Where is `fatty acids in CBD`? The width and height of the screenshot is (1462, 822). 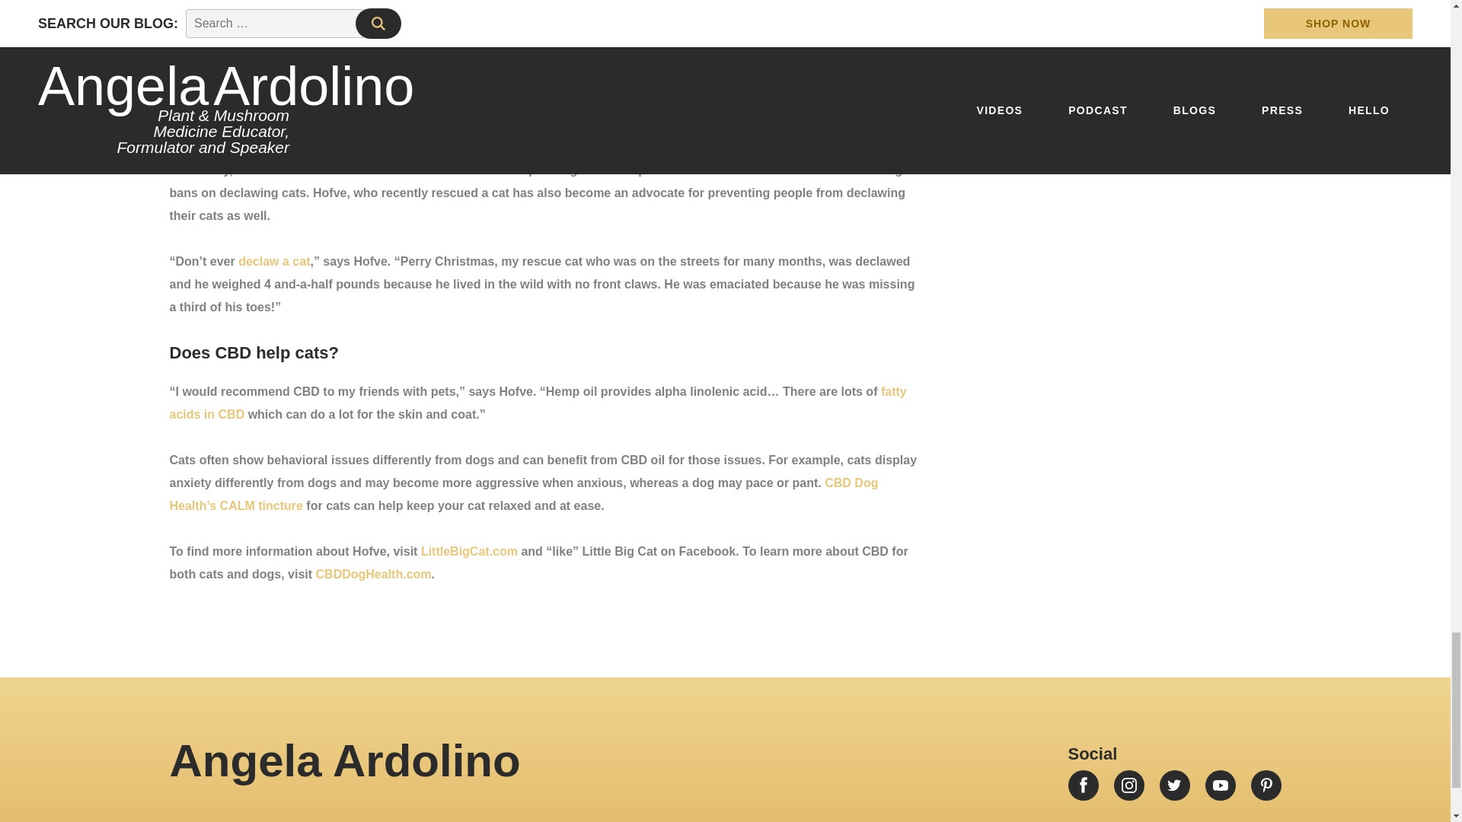 fatty acids in CBD is located at coordinates (538, 403).